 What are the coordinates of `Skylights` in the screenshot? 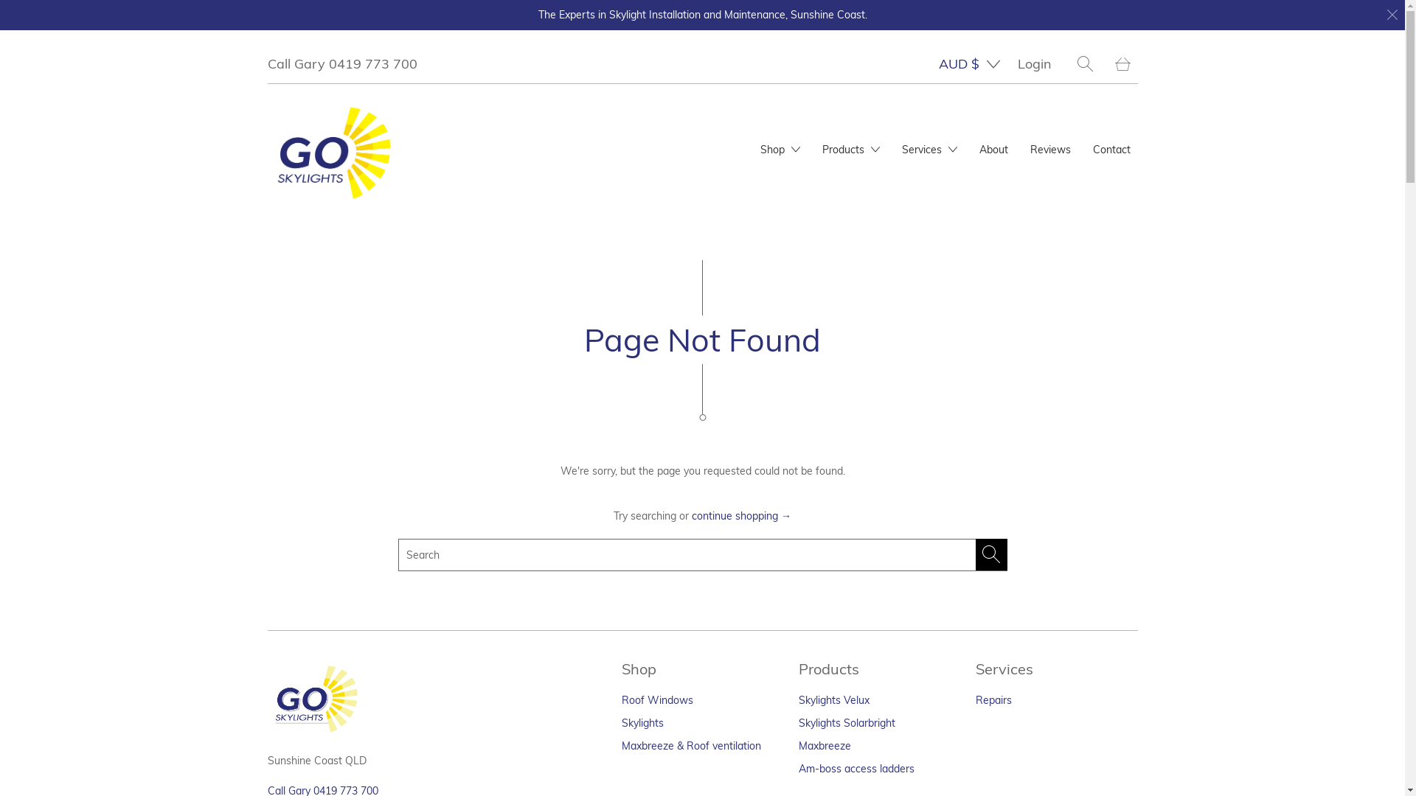 It's located at (642, 723).